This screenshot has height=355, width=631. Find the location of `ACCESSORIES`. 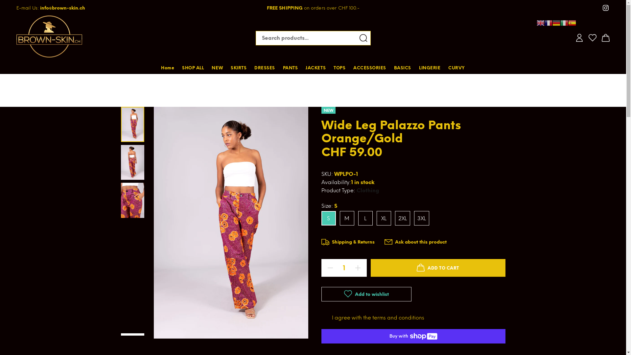

ACCESSORIES is located at coordinates (370, 68).